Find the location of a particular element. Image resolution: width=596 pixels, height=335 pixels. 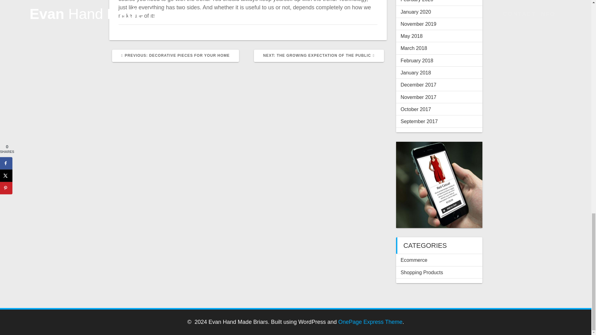

March 2018 is located at coordinates (318, 55).